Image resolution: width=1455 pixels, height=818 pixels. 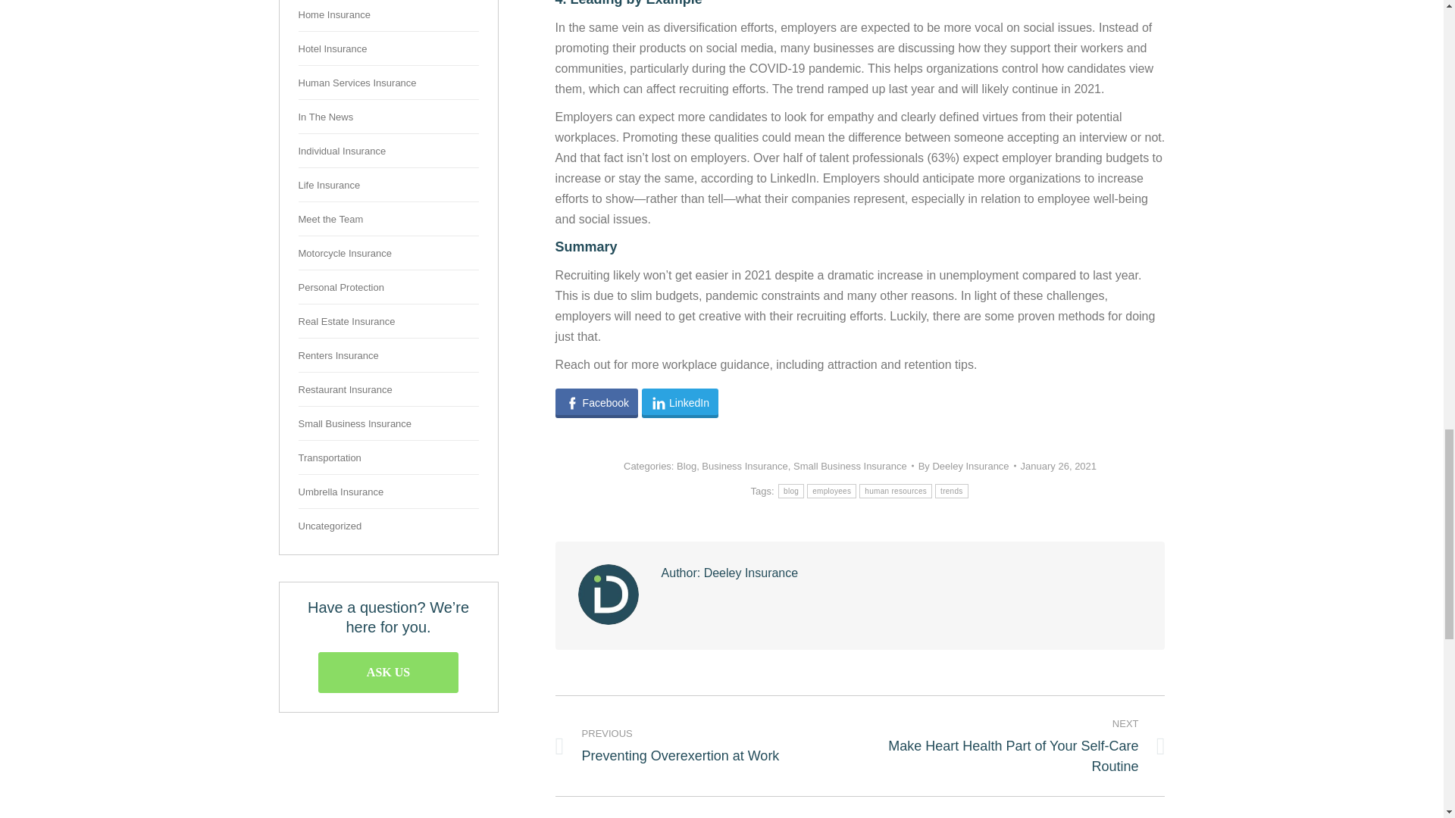 I want to click on View all posts by Deeley Insurance, so click(x=967, y=466).